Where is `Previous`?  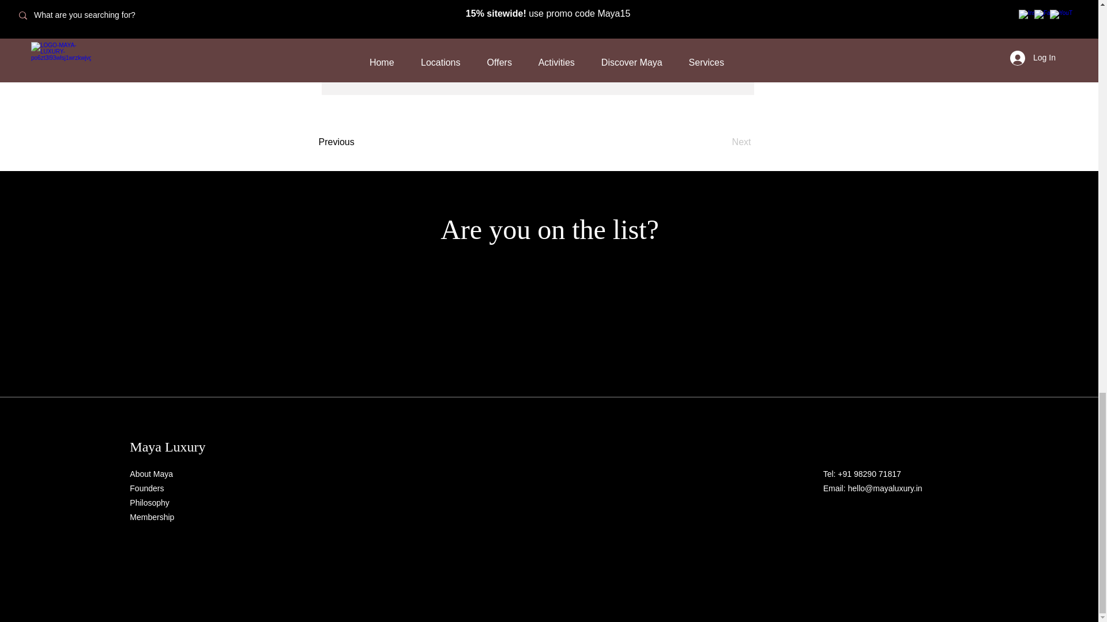
Previous is located at coordinates (355, 142).